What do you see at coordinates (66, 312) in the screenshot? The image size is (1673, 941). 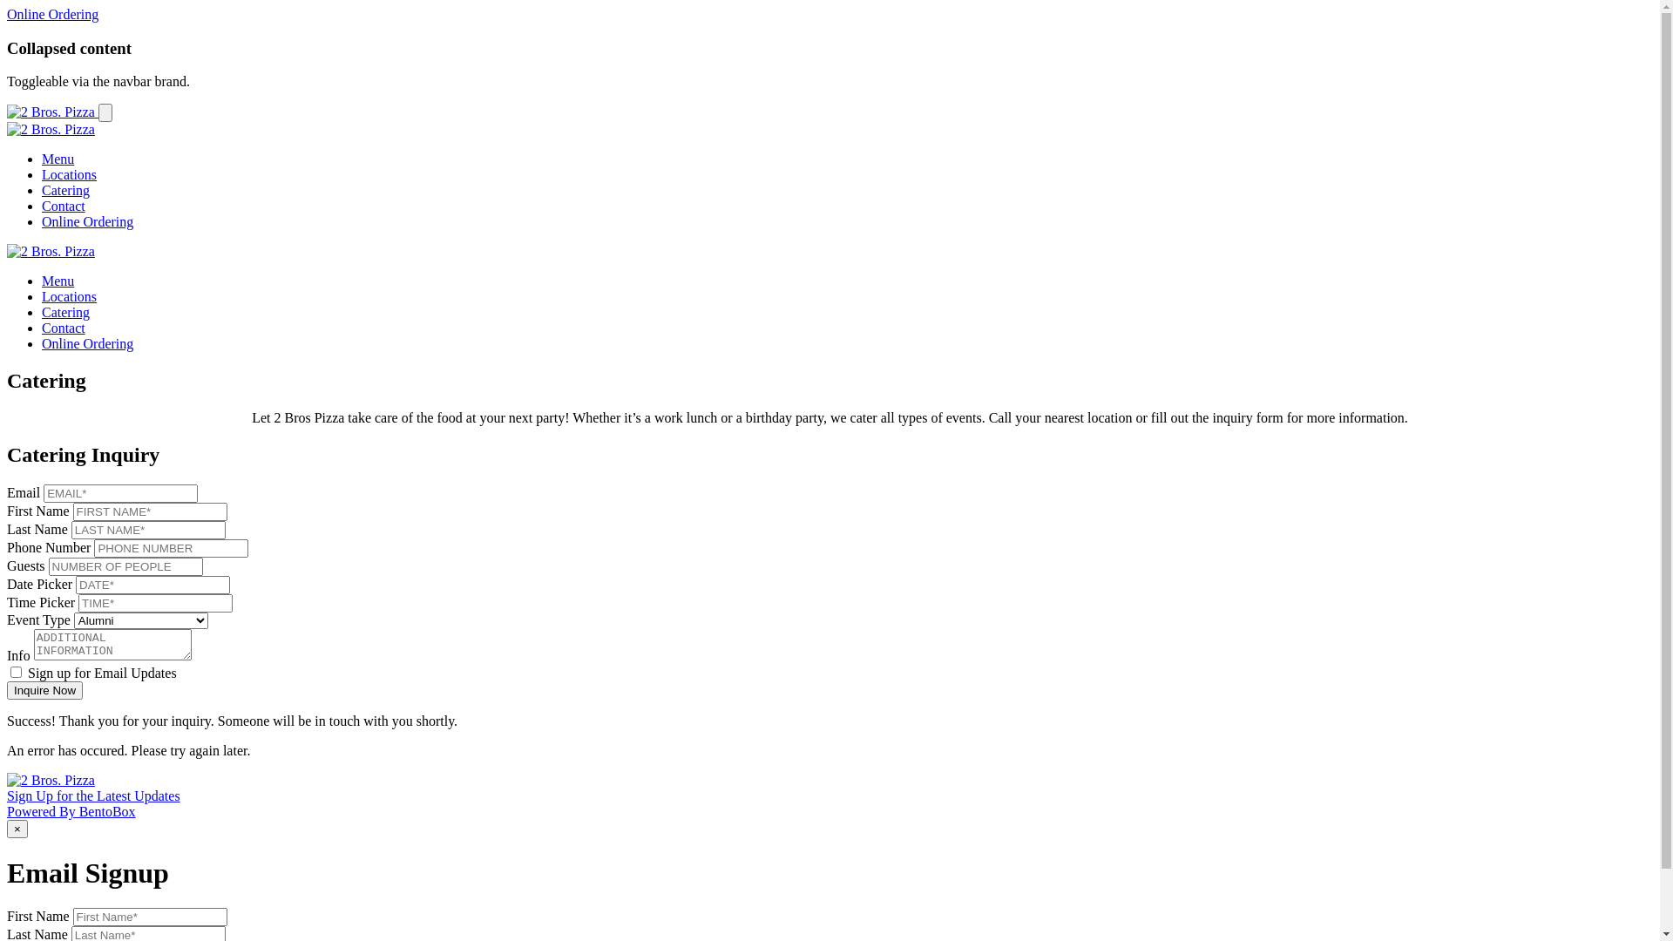 I see `Catering` at bounding box center [66, 312].